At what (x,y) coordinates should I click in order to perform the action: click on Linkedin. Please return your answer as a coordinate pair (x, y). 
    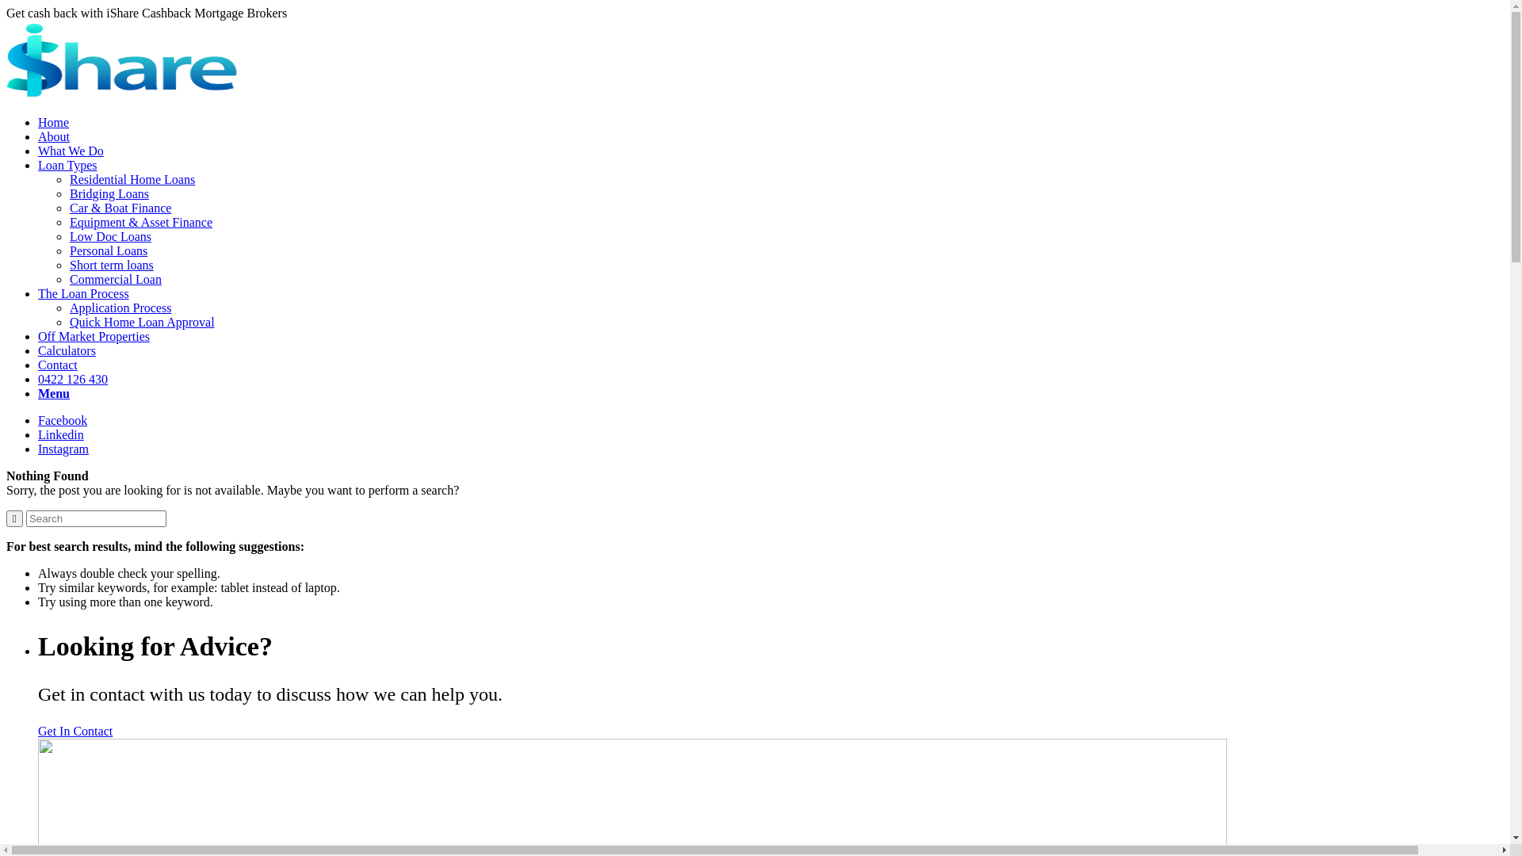
    Looking at the image, I should click on (61, 434).